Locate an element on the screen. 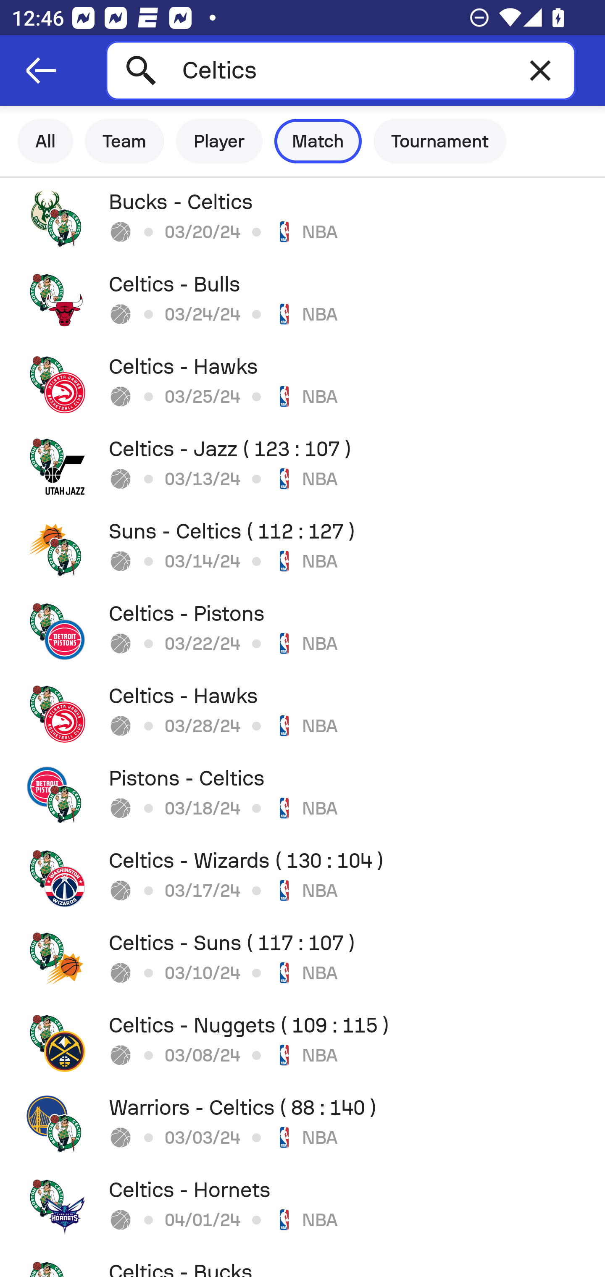  Celtics - Bulls 03/24/24 NBA is located at coordinates (302, 301).